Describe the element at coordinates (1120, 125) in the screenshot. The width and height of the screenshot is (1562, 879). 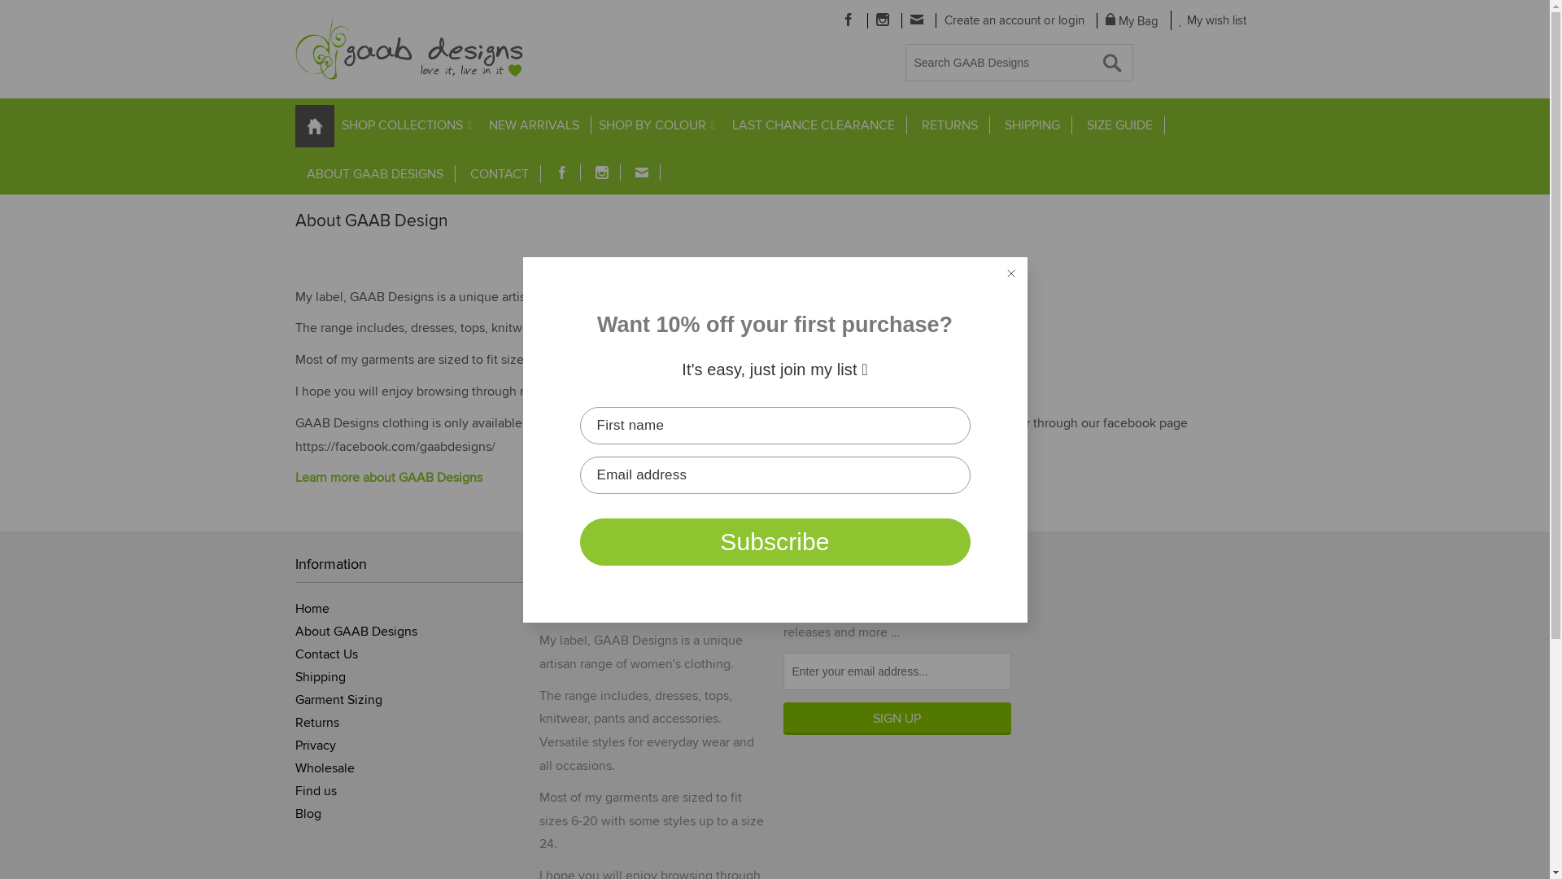
I see `SIZE GUIDE` at that location.